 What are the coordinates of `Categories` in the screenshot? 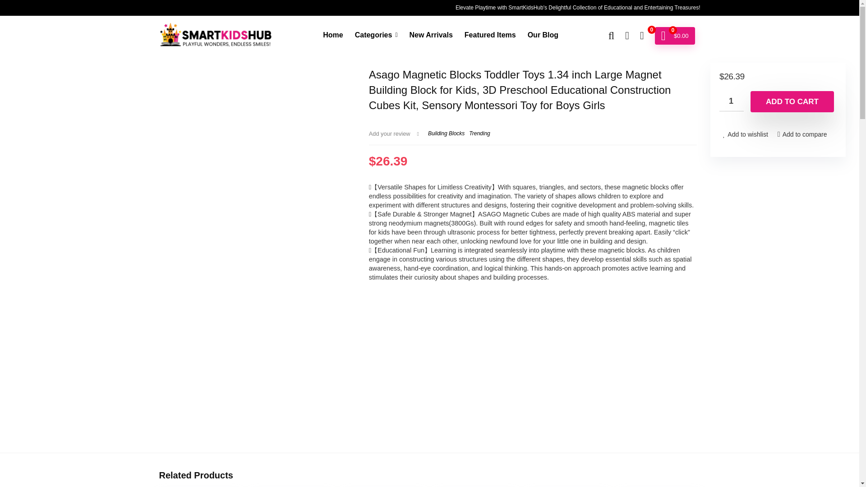 It's located at (376, 36).